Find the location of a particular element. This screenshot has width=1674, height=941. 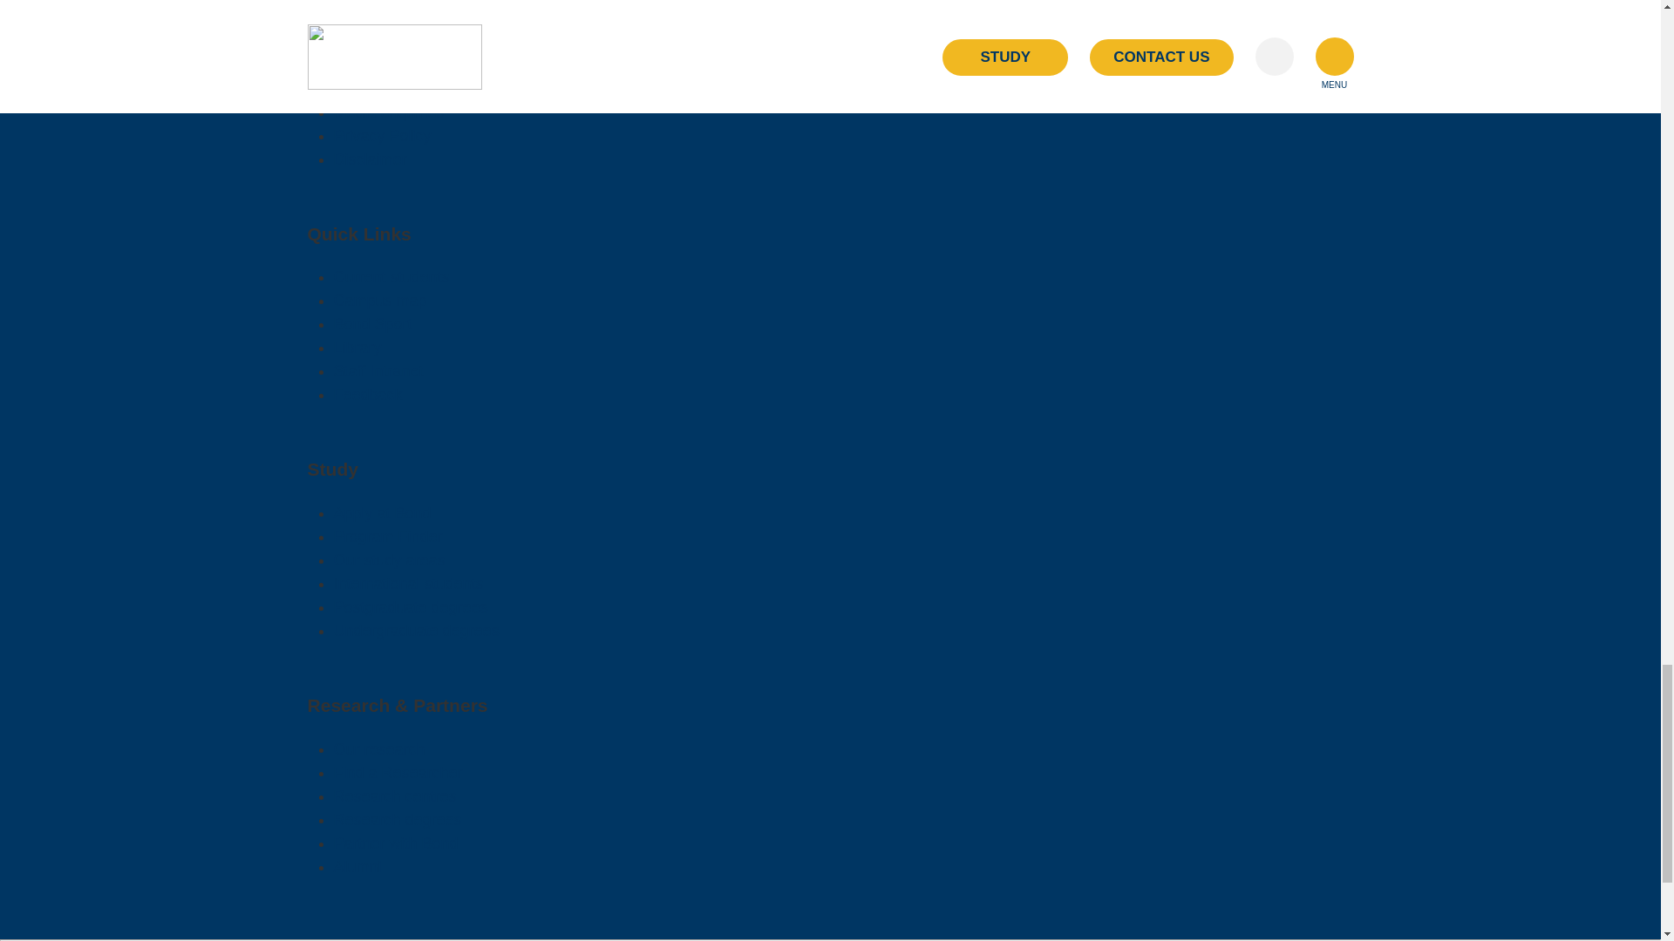

Bond Sport is located at coordinates (372, 324).